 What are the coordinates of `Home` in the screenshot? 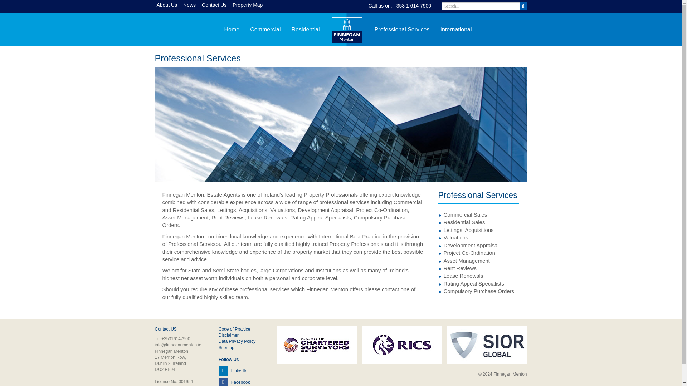 It's located at (231, 29).